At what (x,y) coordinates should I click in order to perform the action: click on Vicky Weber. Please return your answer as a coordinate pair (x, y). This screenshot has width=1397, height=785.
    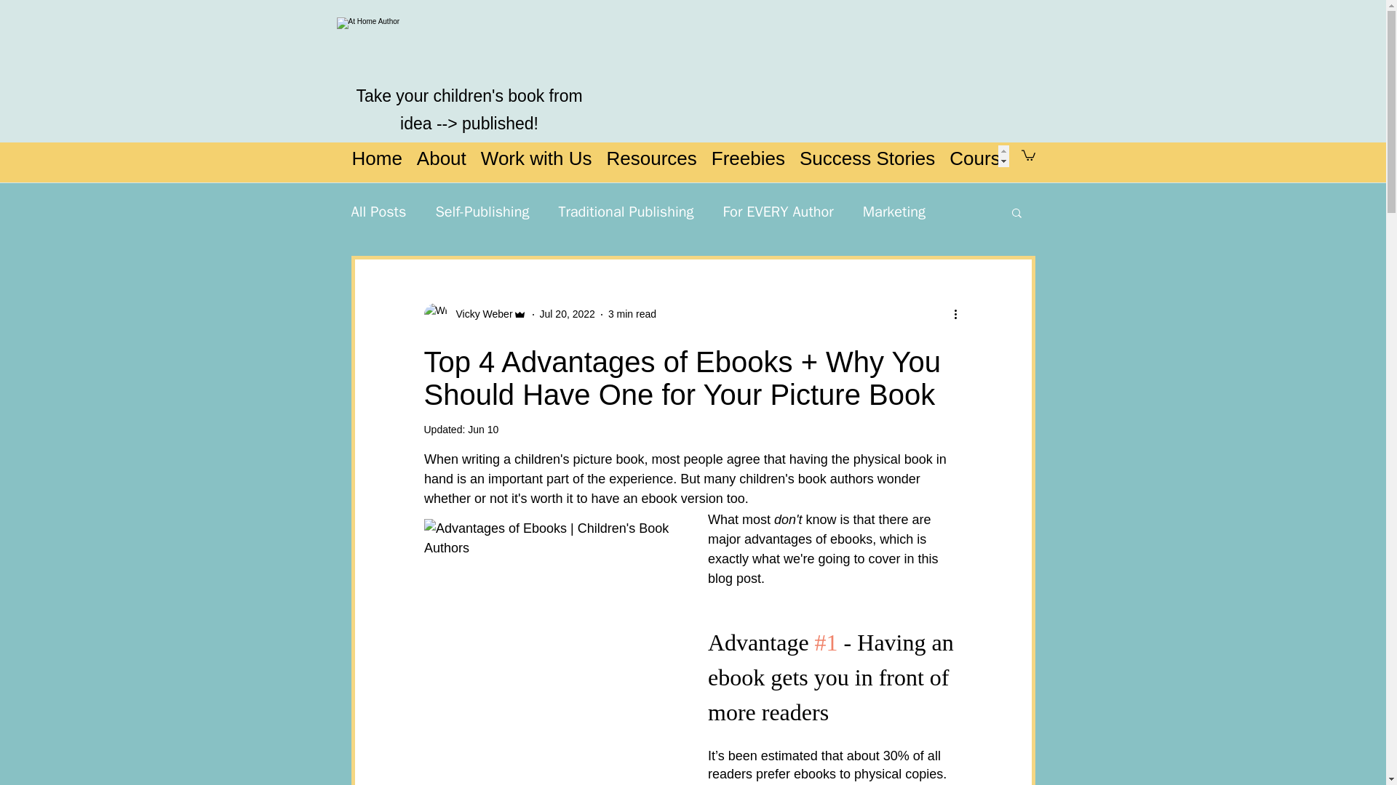
    Looking at the image, I should click on (479, 314).